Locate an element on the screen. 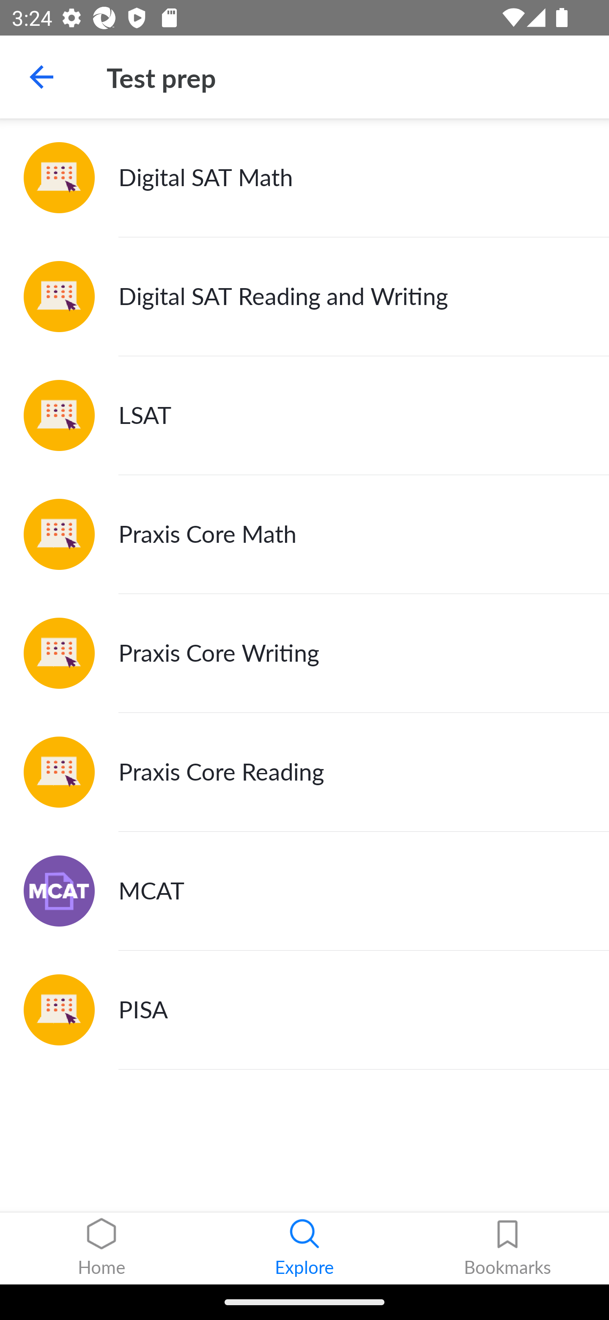  LSAT is located at coordinates (304, 415).